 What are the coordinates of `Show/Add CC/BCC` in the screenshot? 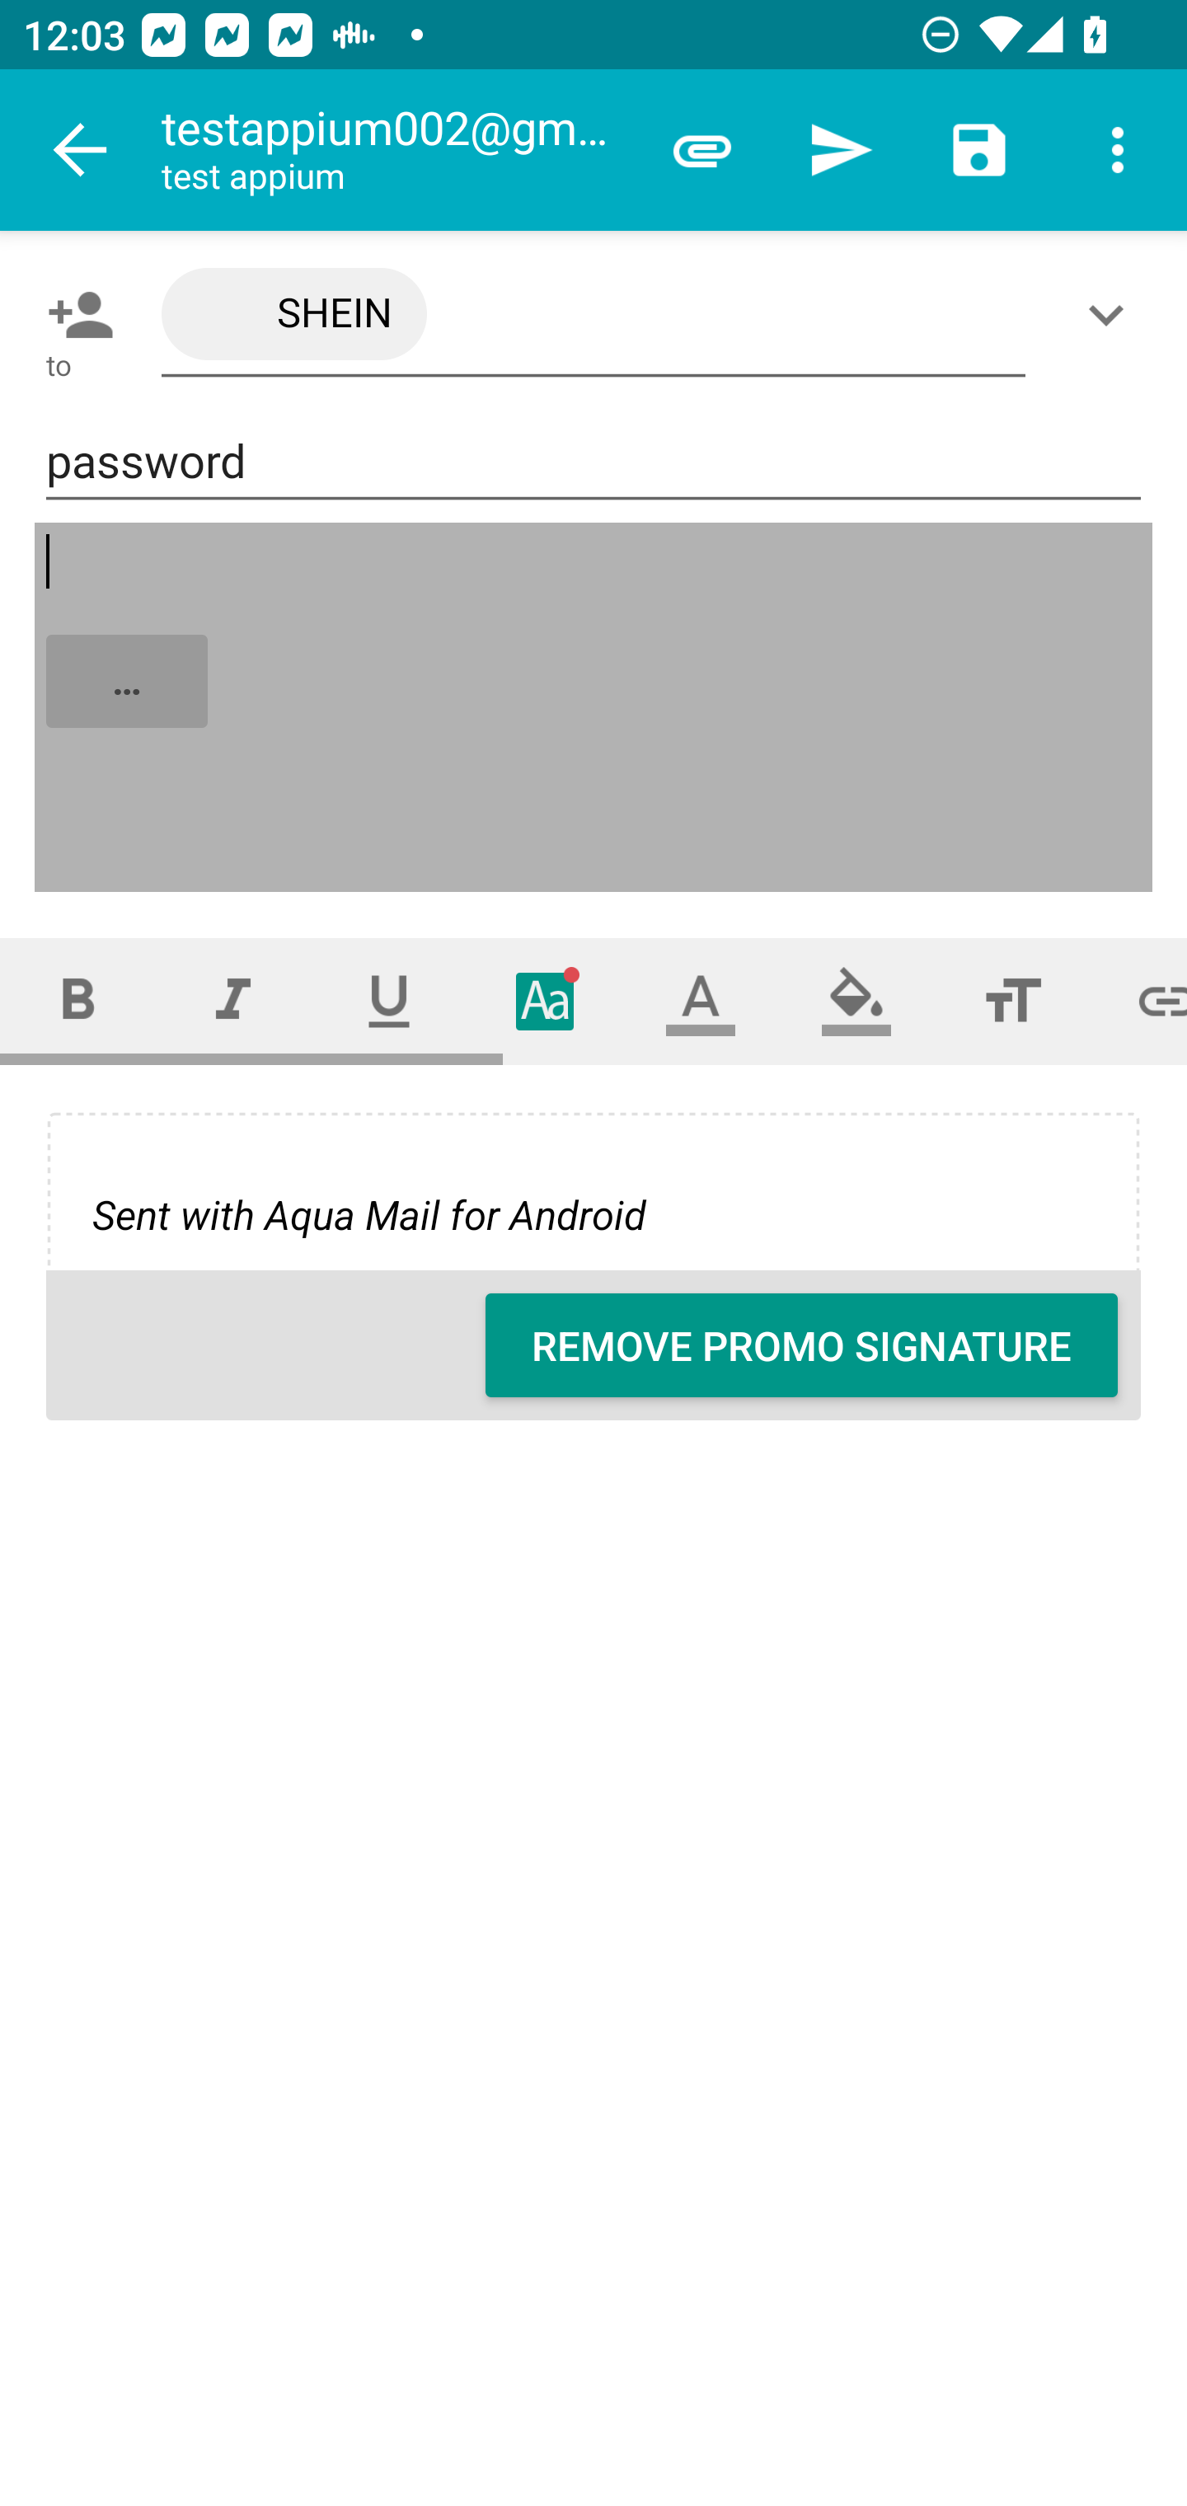 It's located at (1112, 314).